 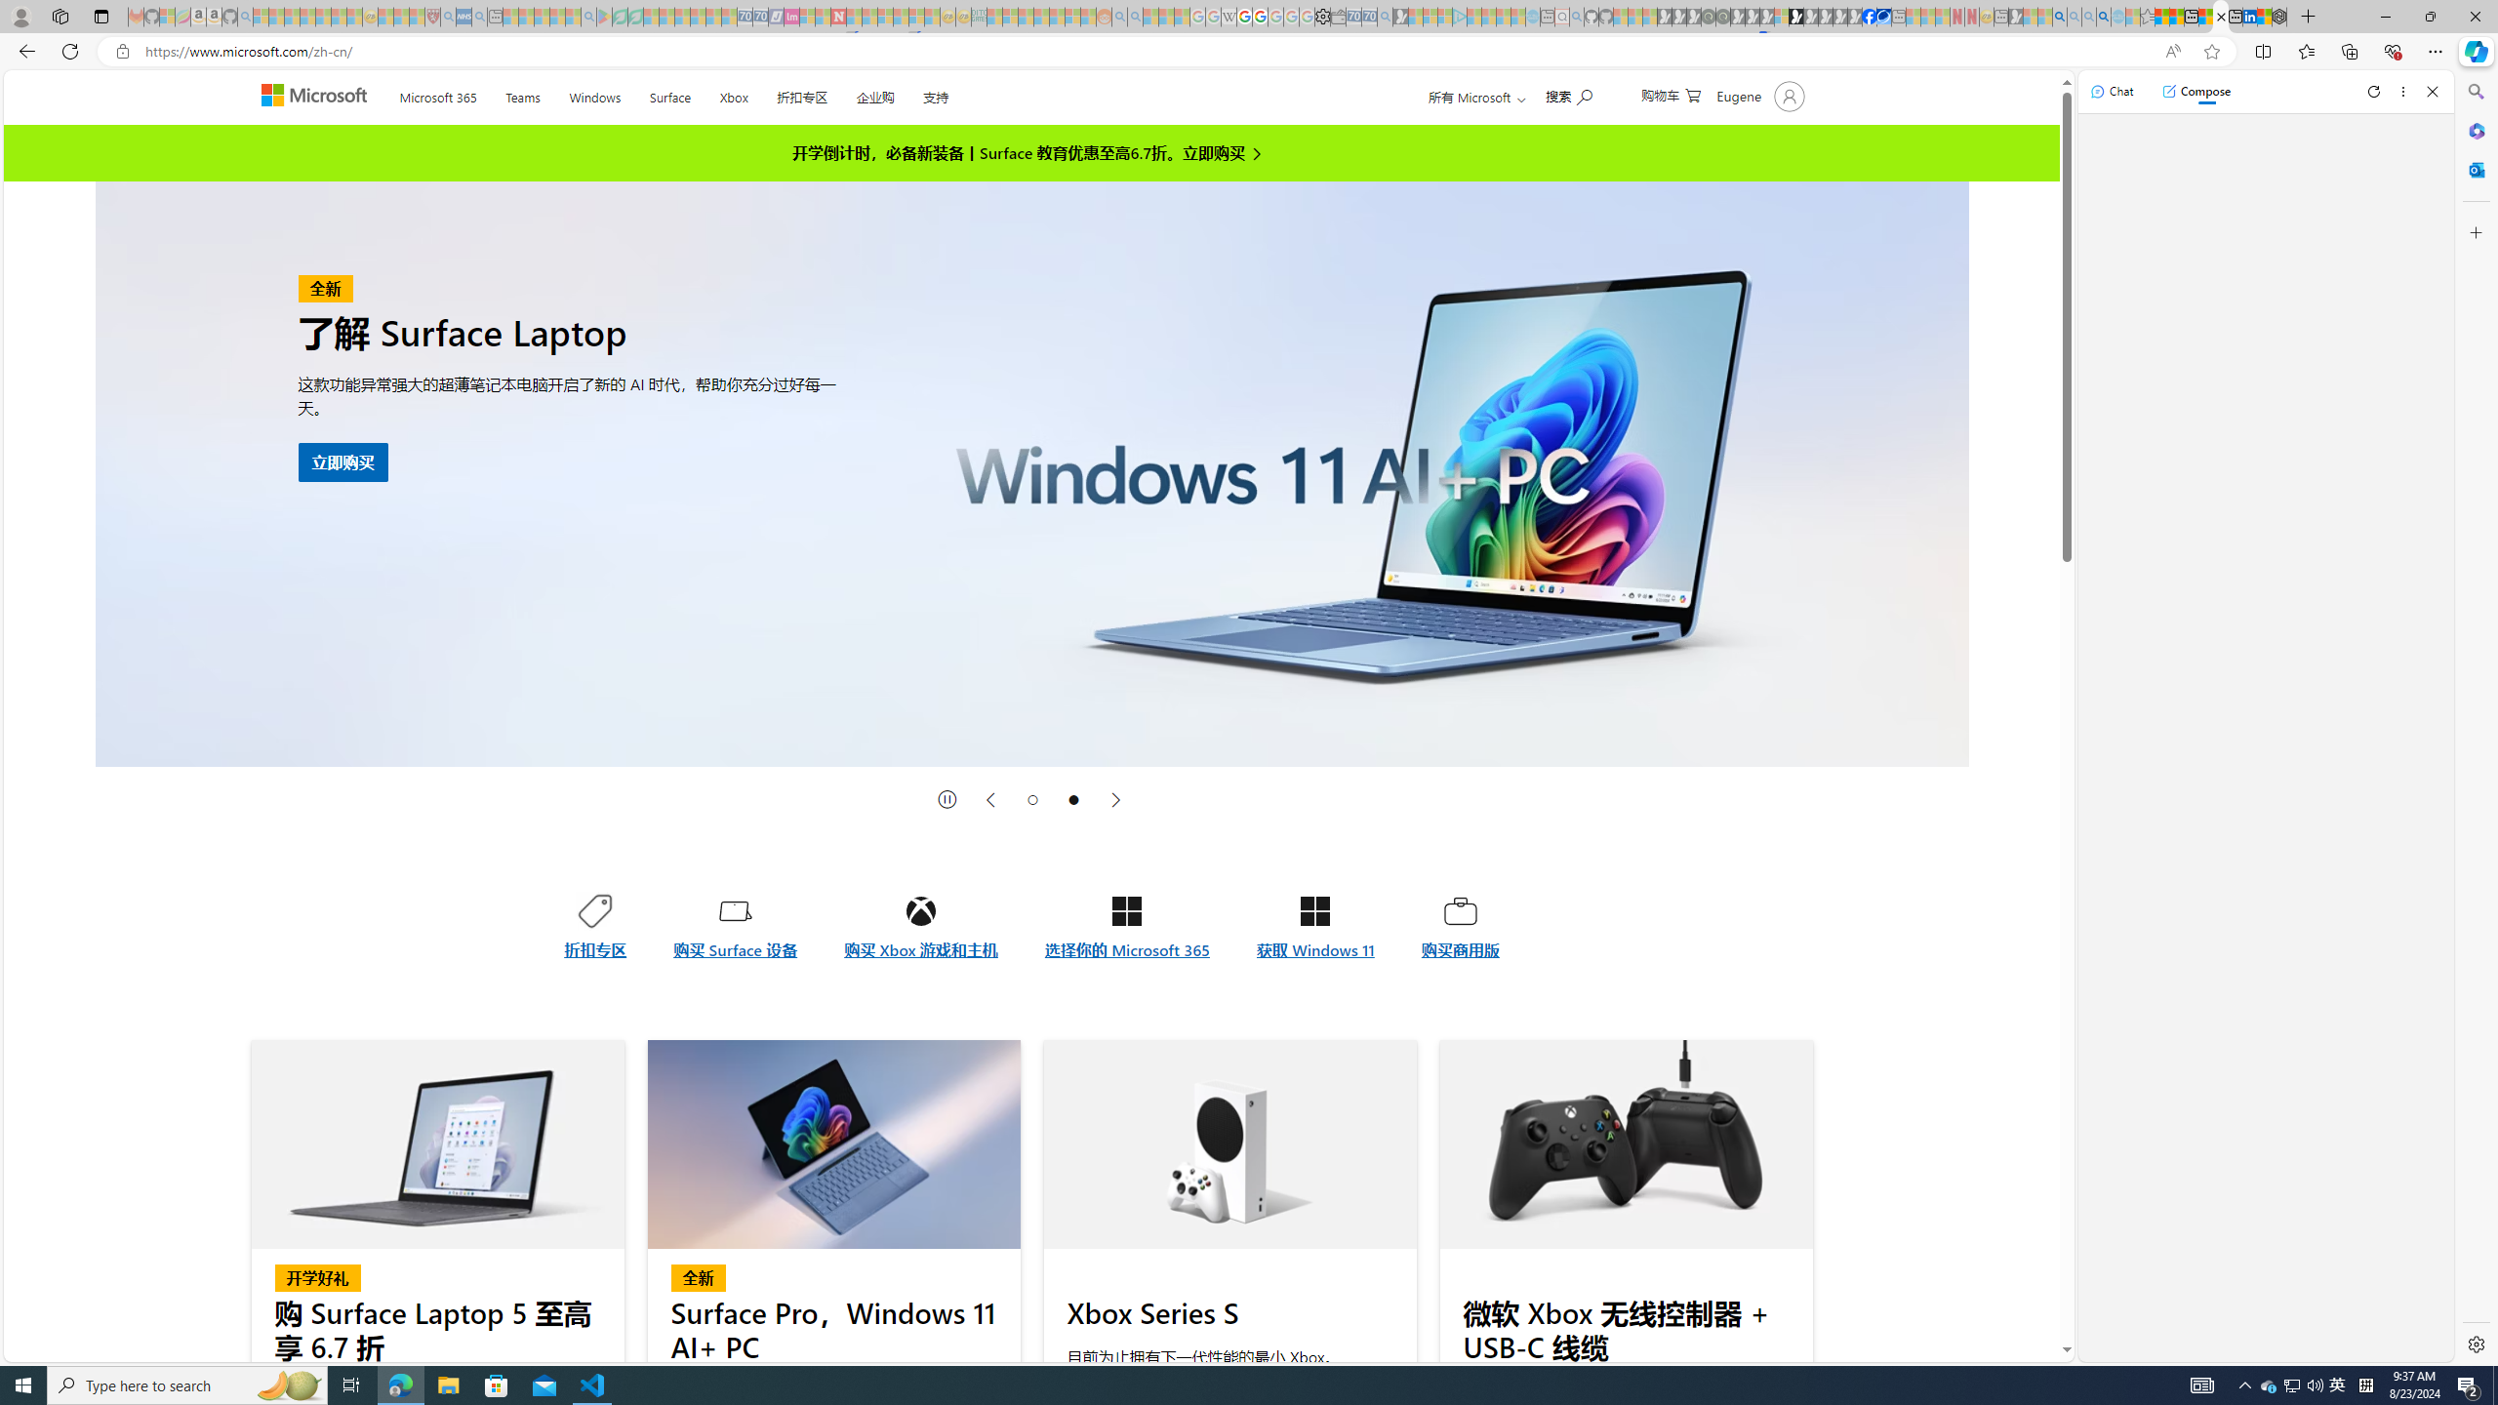 I want to click on New Report Confirms 2023 Was Record Hot | Watch - Sleeping, so click(x=323, y=17).